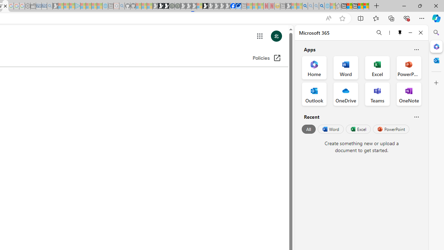  What do you see at coordinates (409, 67) in the screenshot?
I see `PowerPoint Office App` at bounding box center [409, 67].